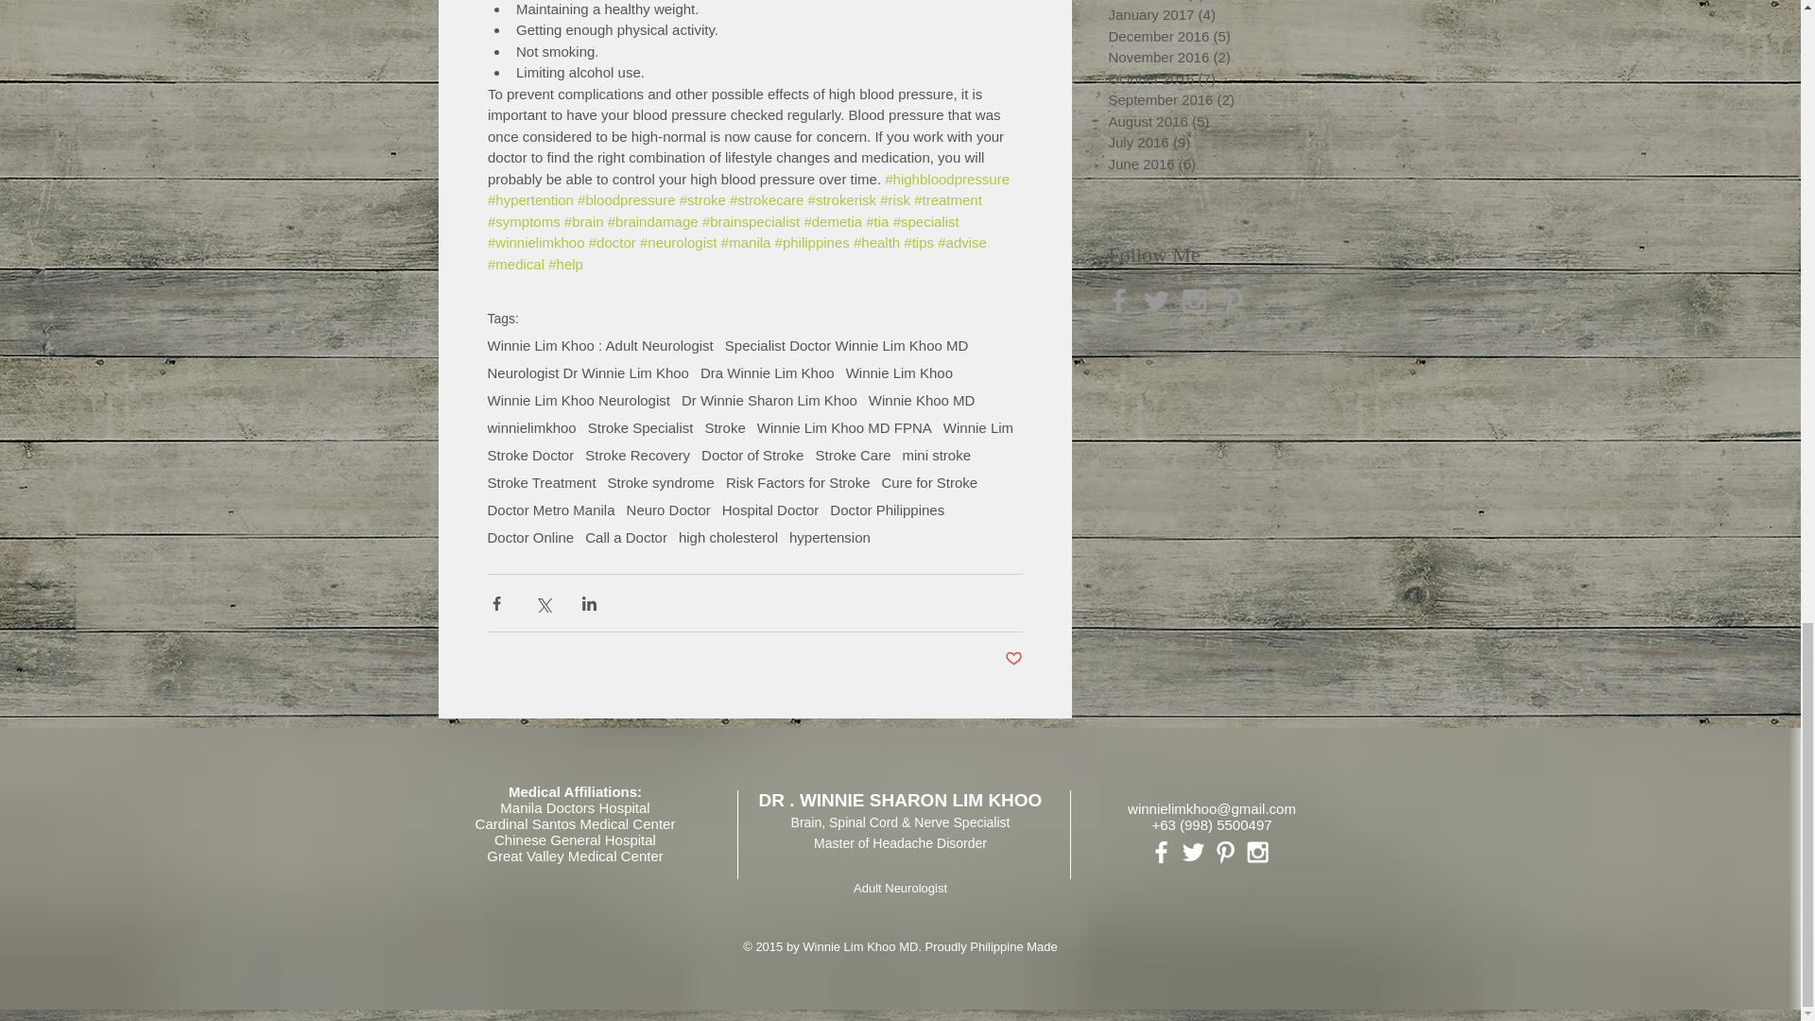 The width and height of the screenshot is (1815, 1021). I want to click on Dra Winnie Lim Khoo, so click(768, 372).